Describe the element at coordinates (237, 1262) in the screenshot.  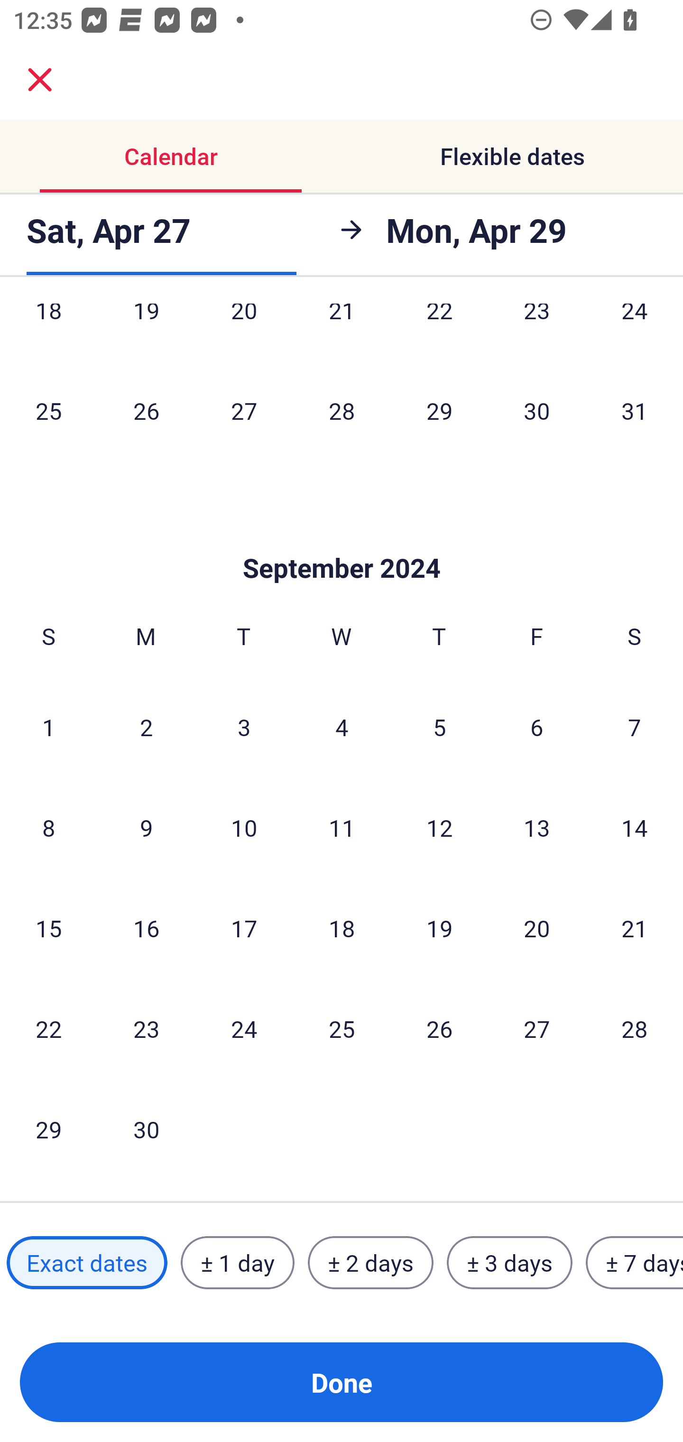
I see `± 1 day` at that location.